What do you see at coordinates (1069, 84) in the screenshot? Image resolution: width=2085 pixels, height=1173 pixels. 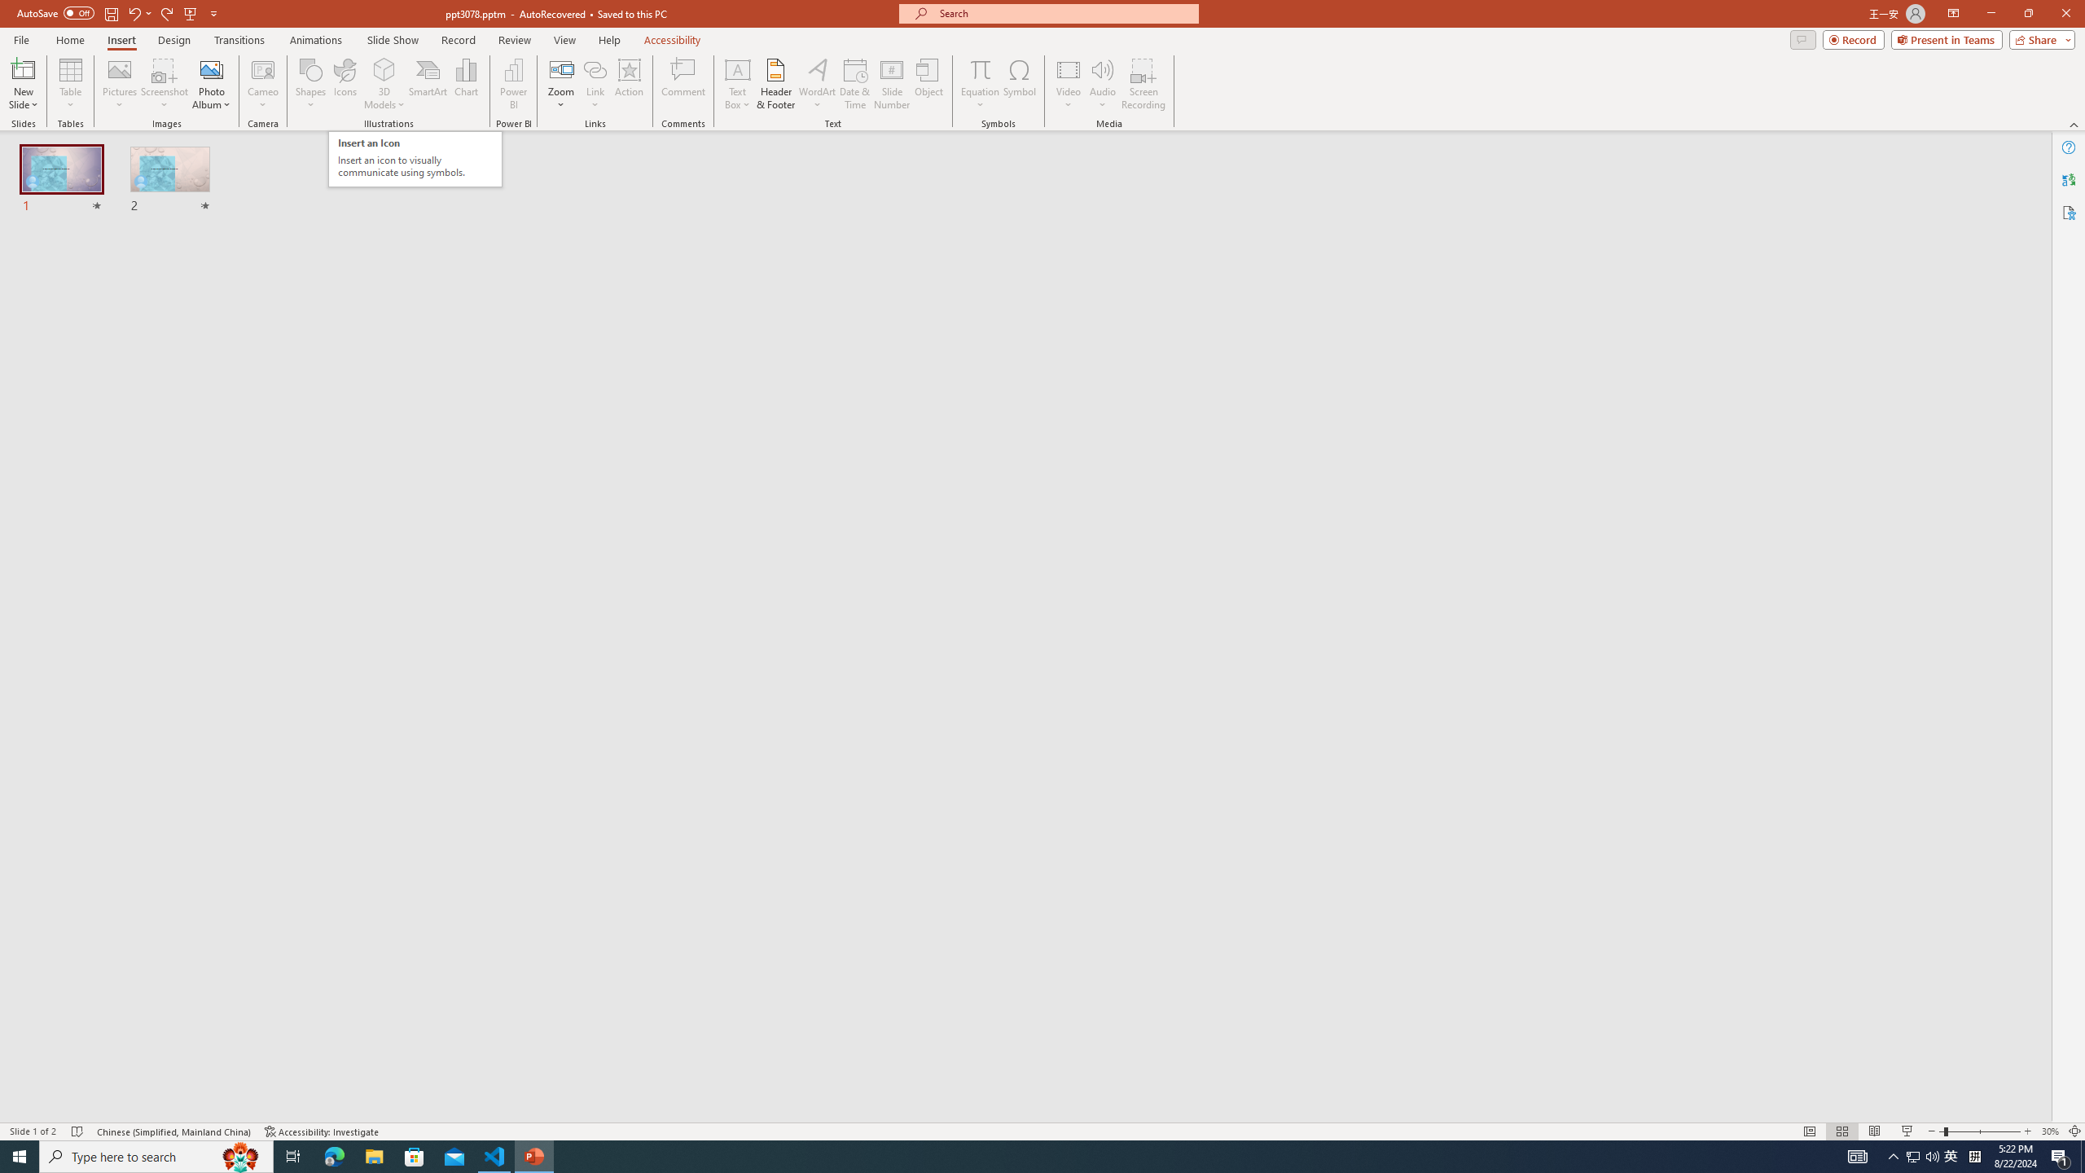 I see `Video` at bounding box center [1069, 84].